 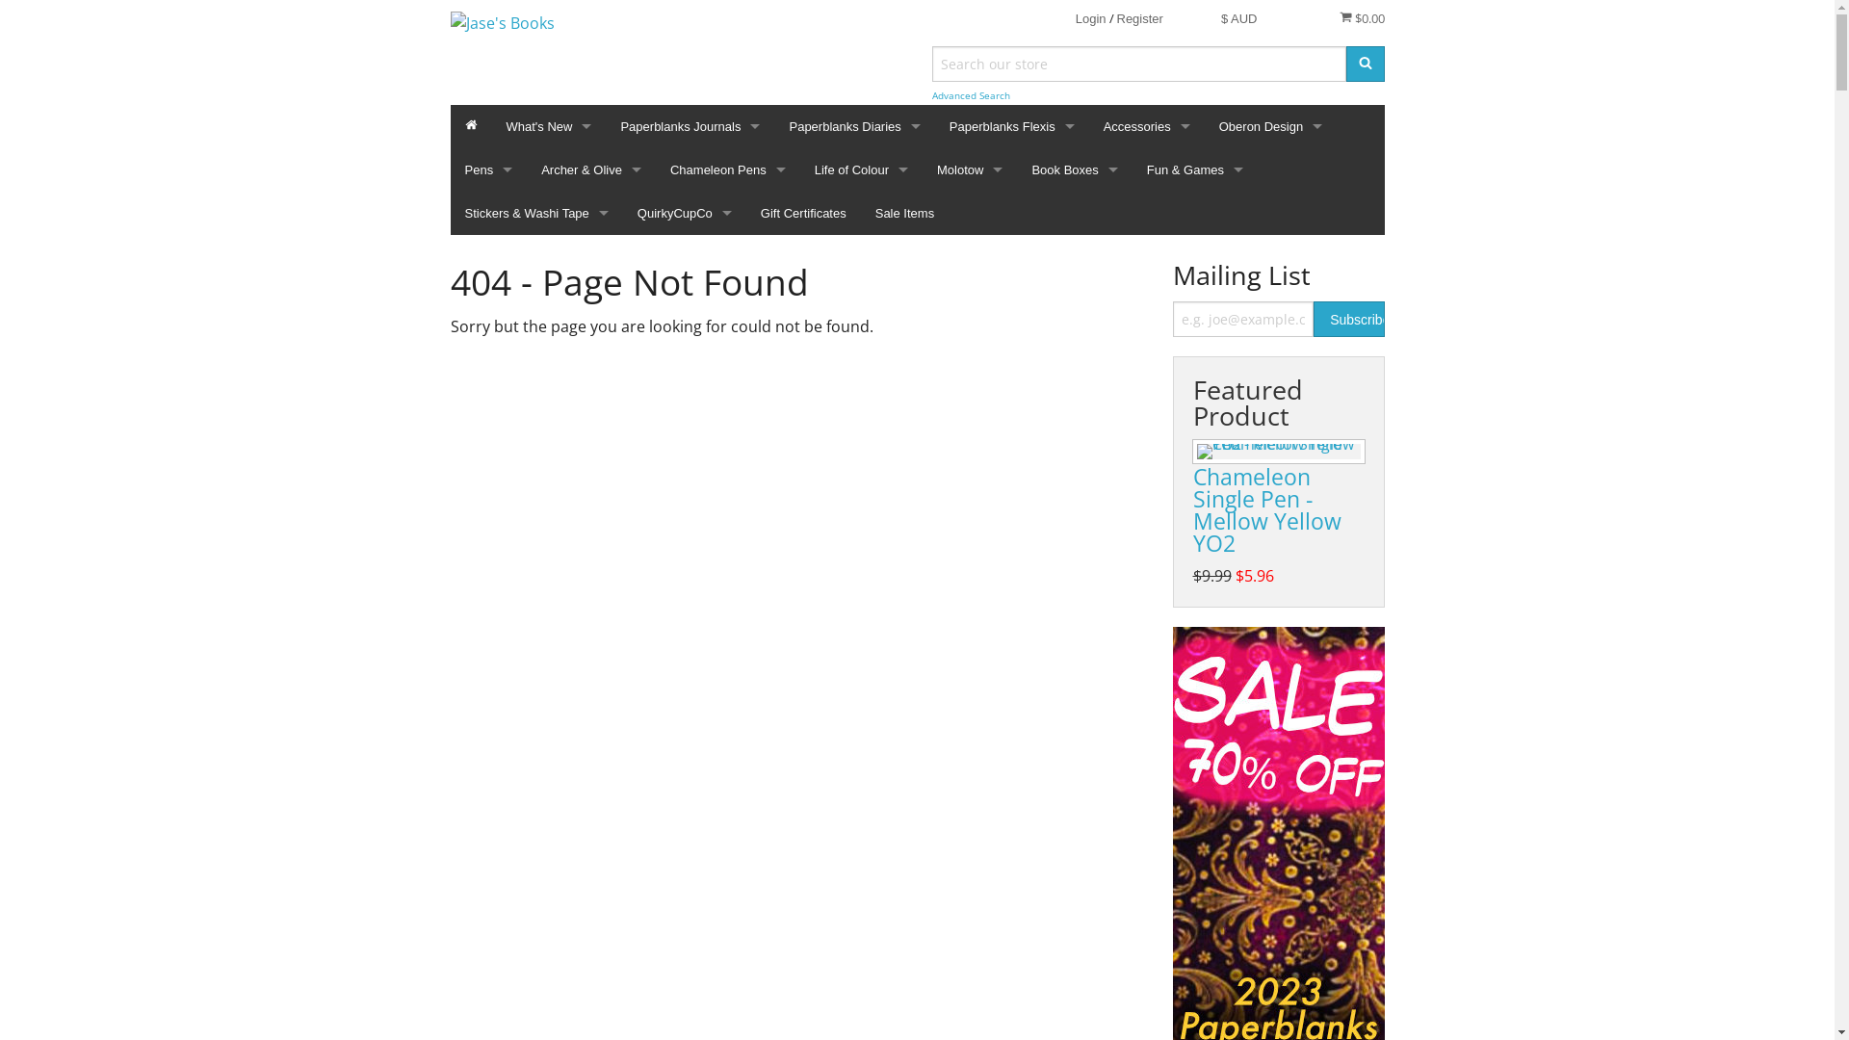 What do you see at coordinates (728, 628) in the screenshot?
I see `Specialty Pens` at bounding box center [728, 628].